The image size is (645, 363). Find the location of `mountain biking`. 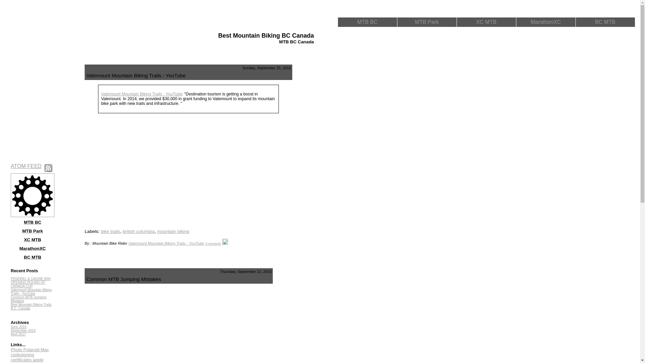

mountain biking is located at coordinates (173, 231).